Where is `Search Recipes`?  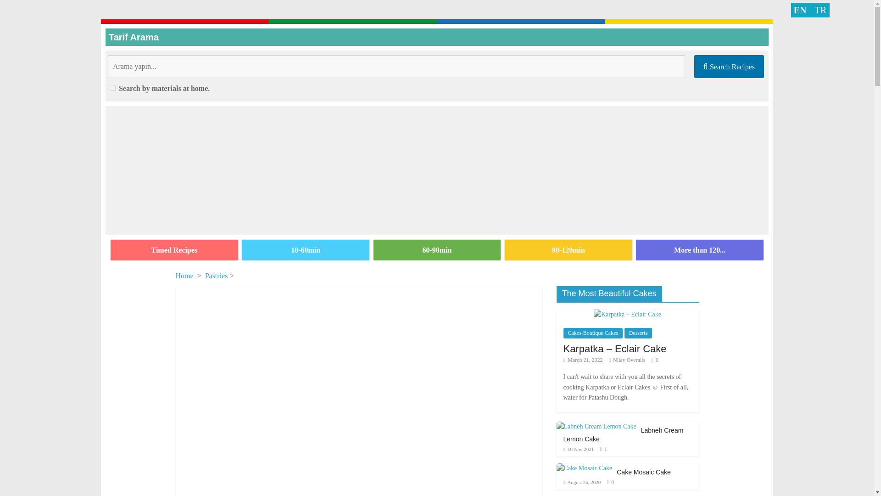 Search Recipes is located at coordinates (729, 66).